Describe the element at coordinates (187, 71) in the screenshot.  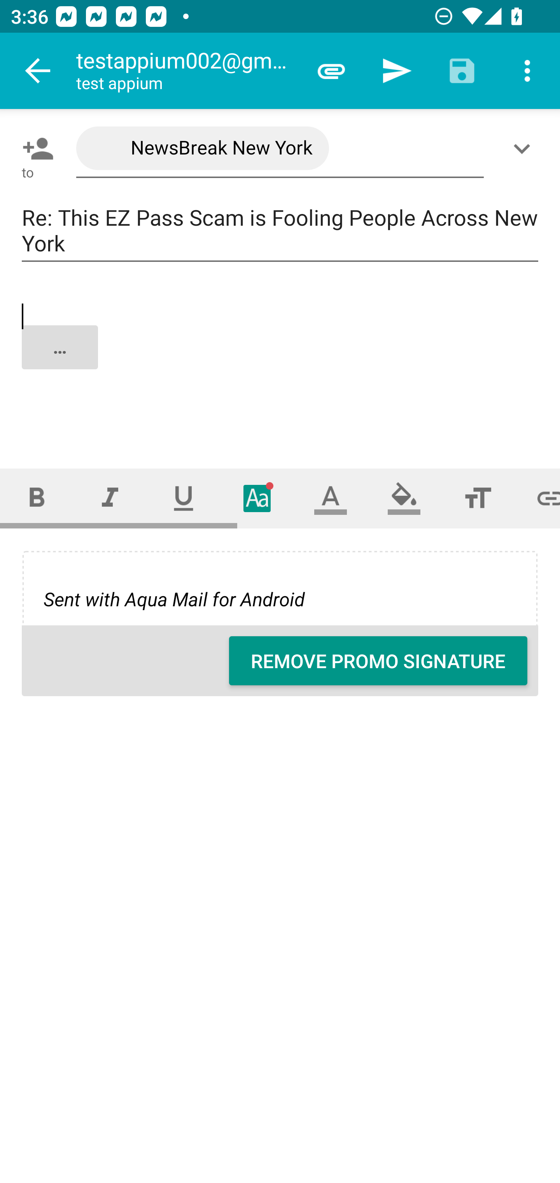
I see `testappium002@gmail.com test appium` at that location.